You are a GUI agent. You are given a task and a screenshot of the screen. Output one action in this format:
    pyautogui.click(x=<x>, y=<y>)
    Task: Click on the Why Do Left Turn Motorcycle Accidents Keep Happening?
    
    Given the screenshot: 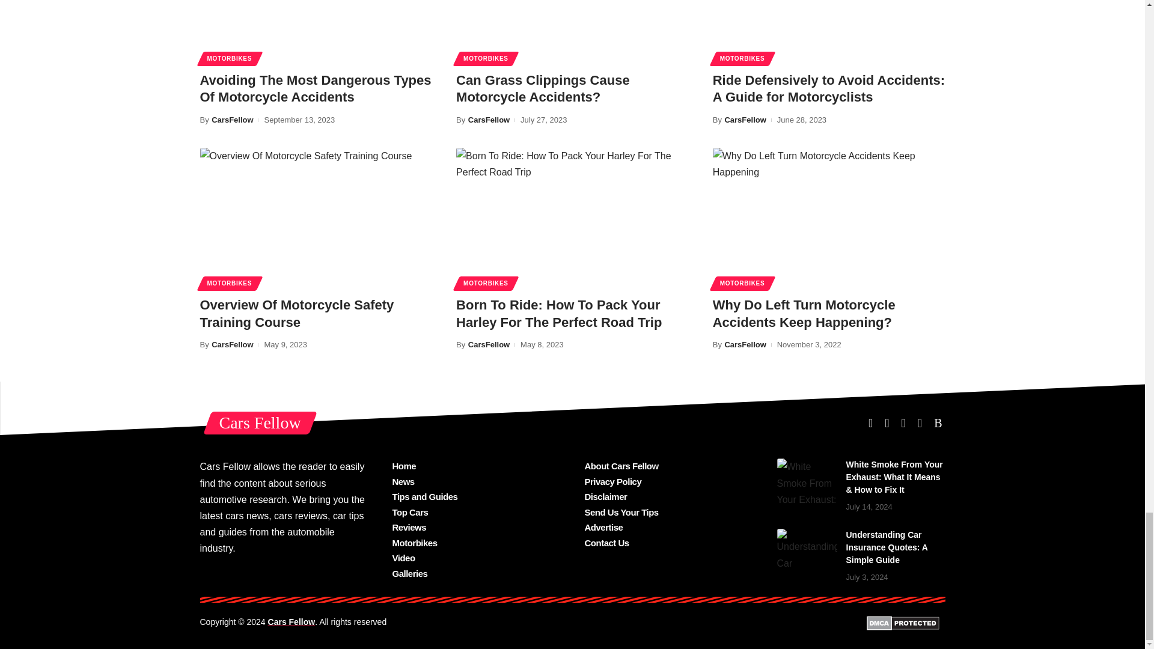 What is the action you would take?
    pyautogui.click(x=829, y=218)
    